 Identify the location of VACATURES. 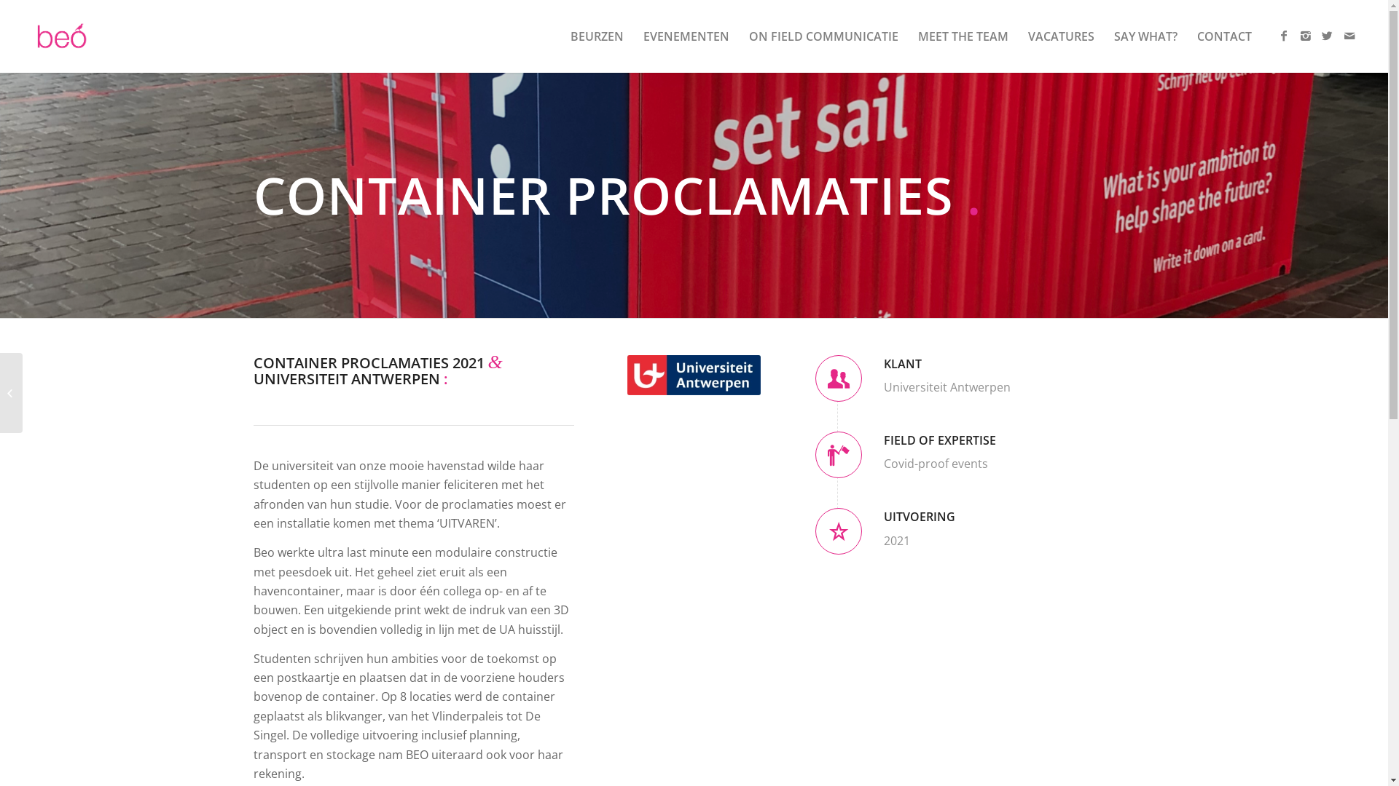
(1061, 36).